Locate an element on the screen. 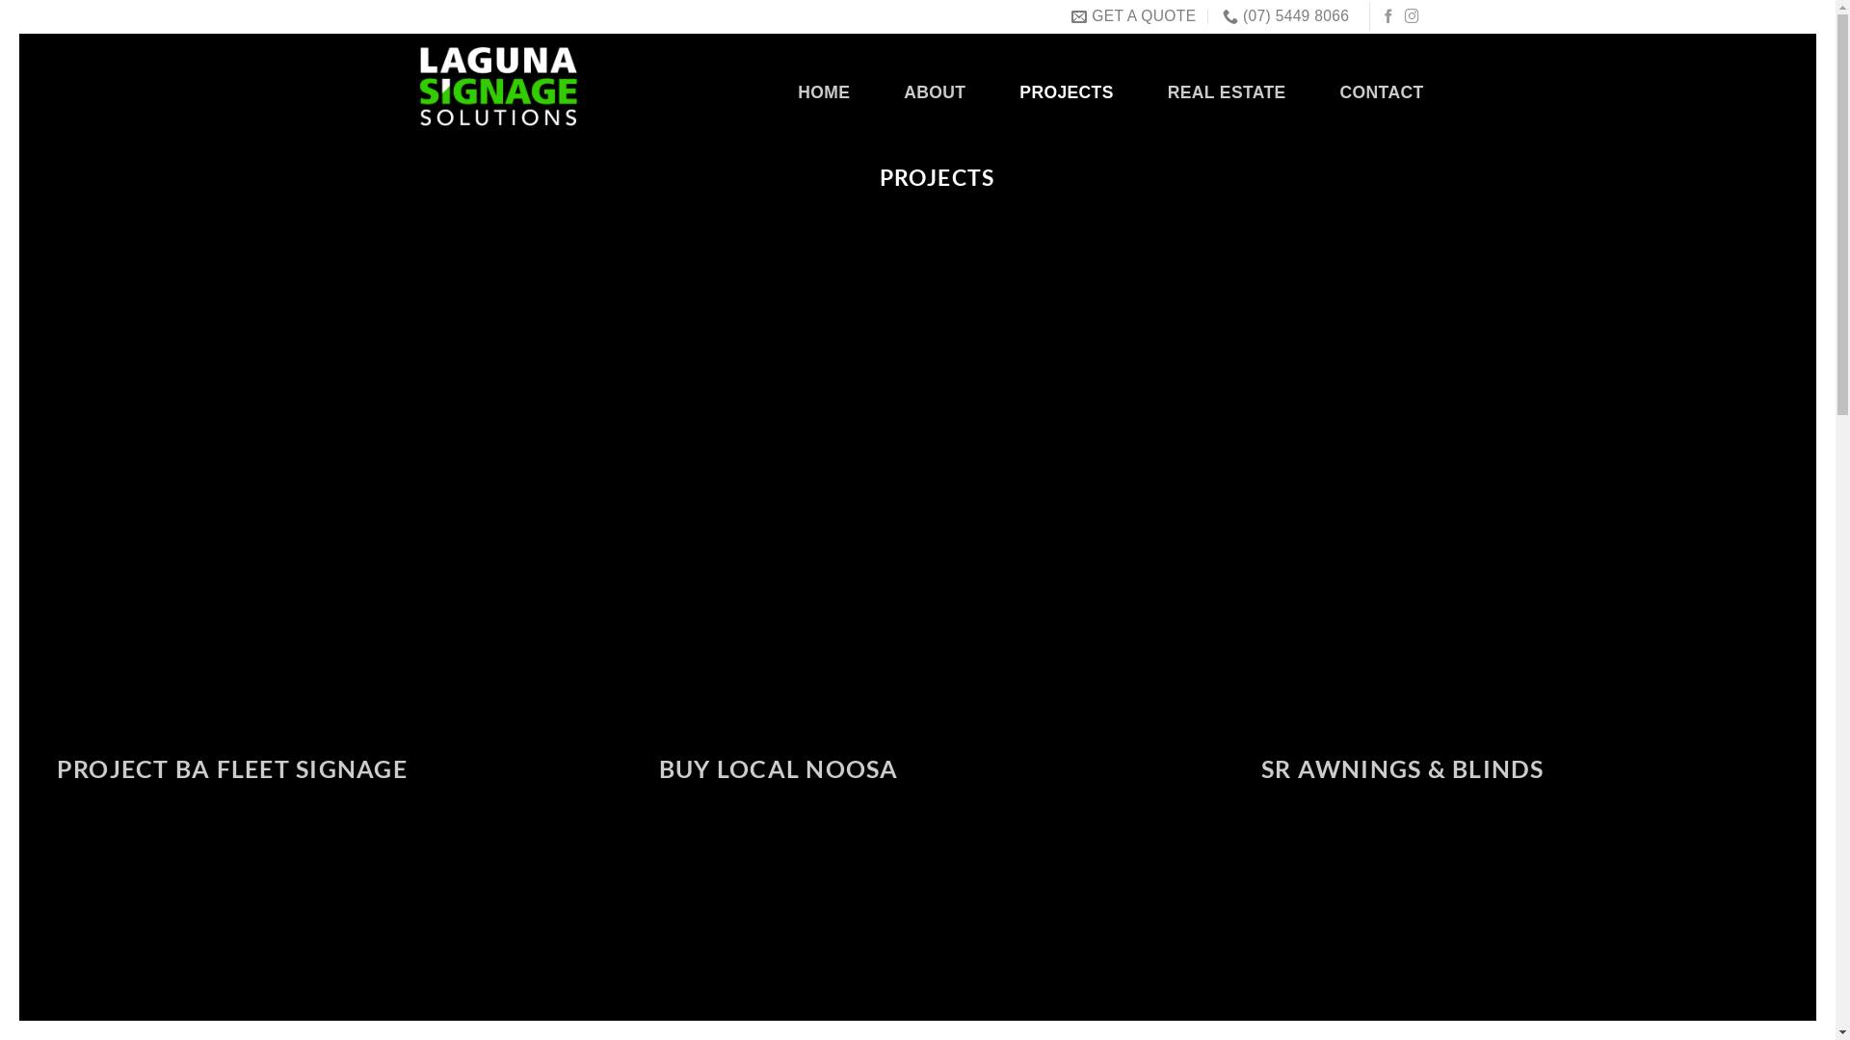  CONTACT is located at coordinates (1382, 92).